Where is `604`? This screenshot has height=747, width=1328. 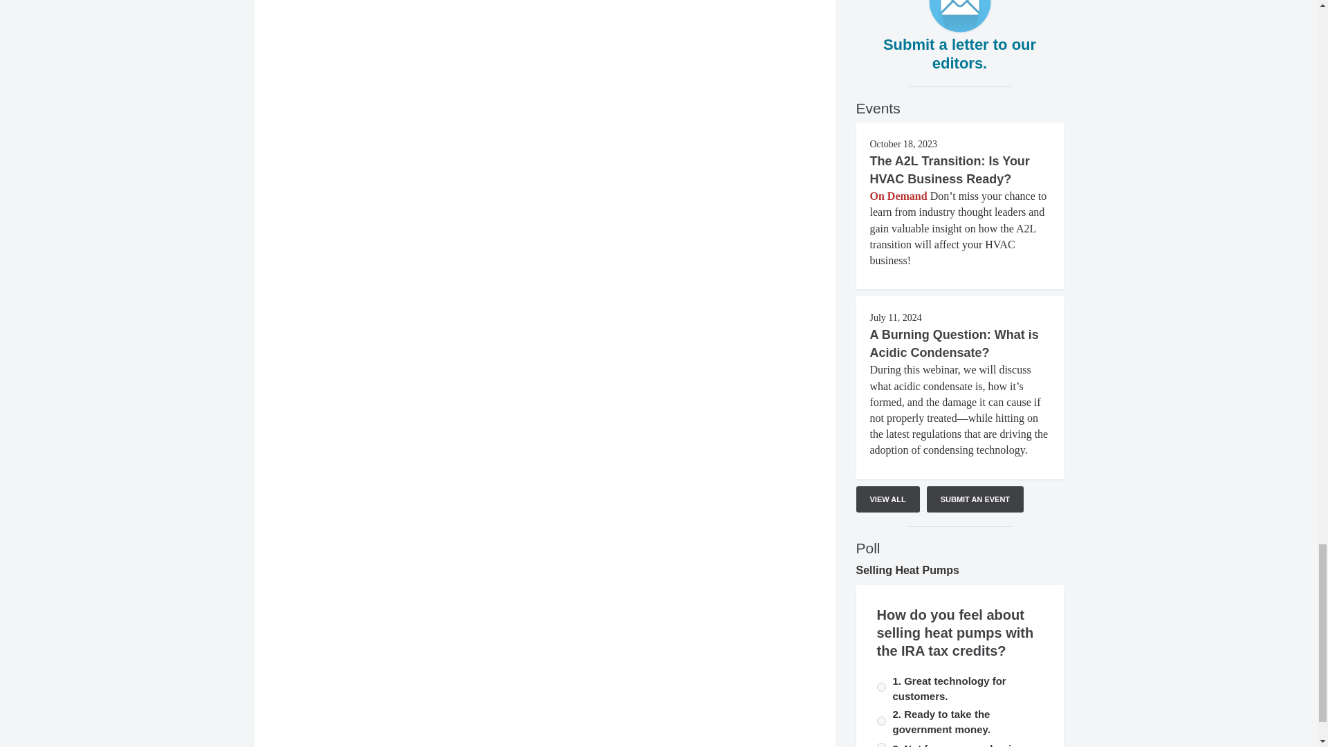
604 is located at coordinates (881, 744).